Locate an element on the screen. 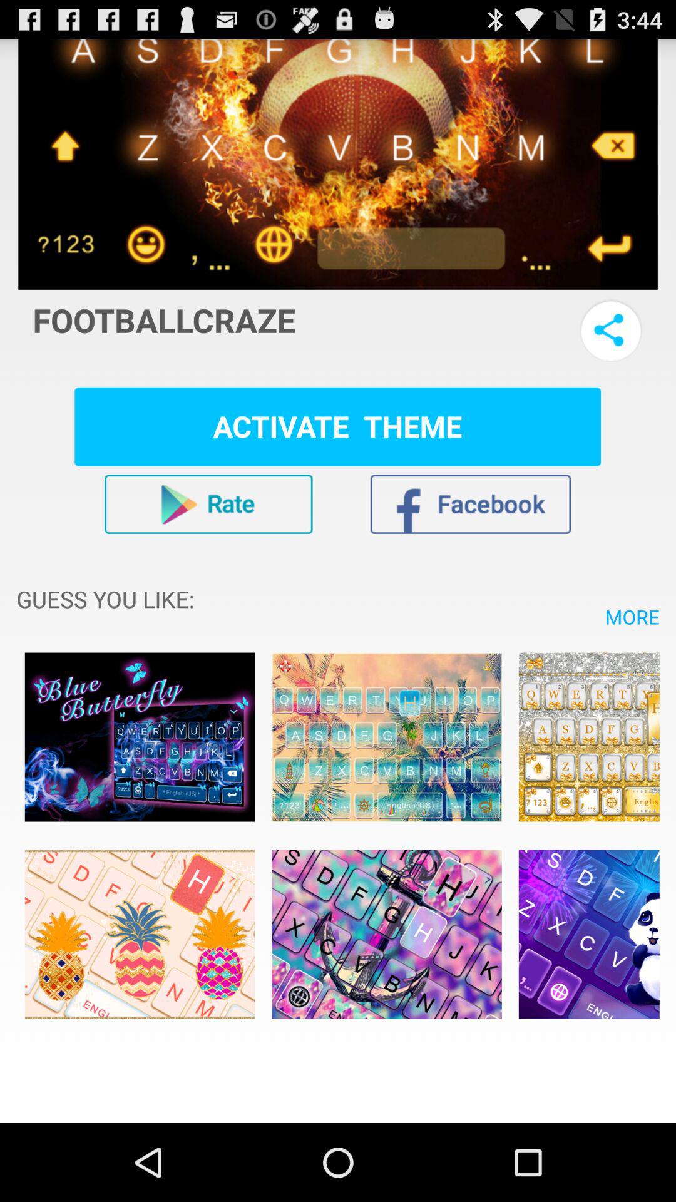 The image size is (676, 1202). change to a different theme is located at coordinates (588, 934).